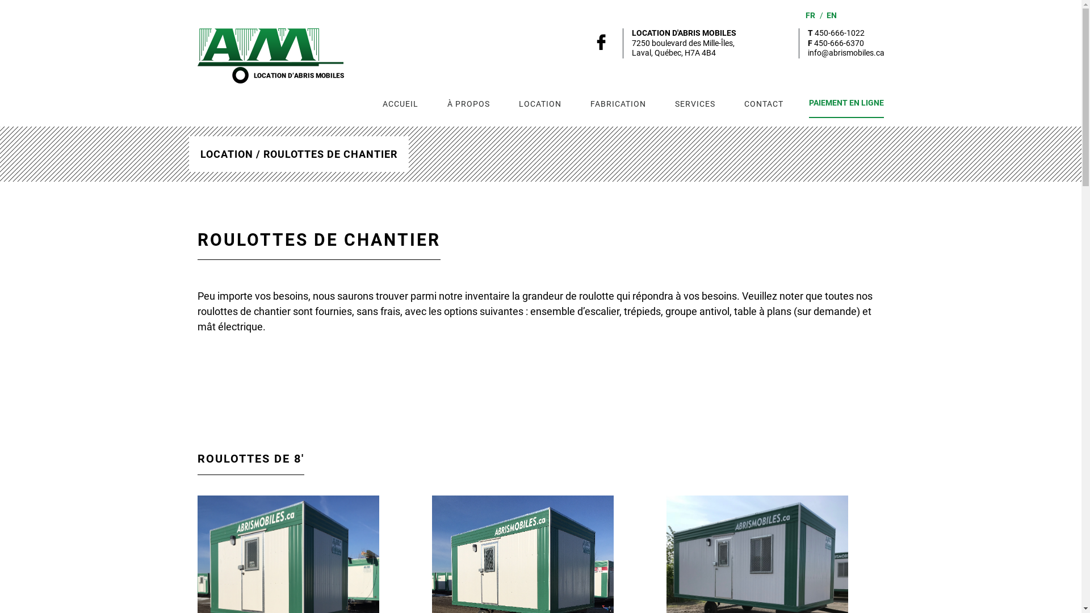 The height and width of the screenshot is (613, 1090). What do you see at coordinates (539, 103) in the screenshot?
I see `LOCATION` at bounding box center [539, 103].